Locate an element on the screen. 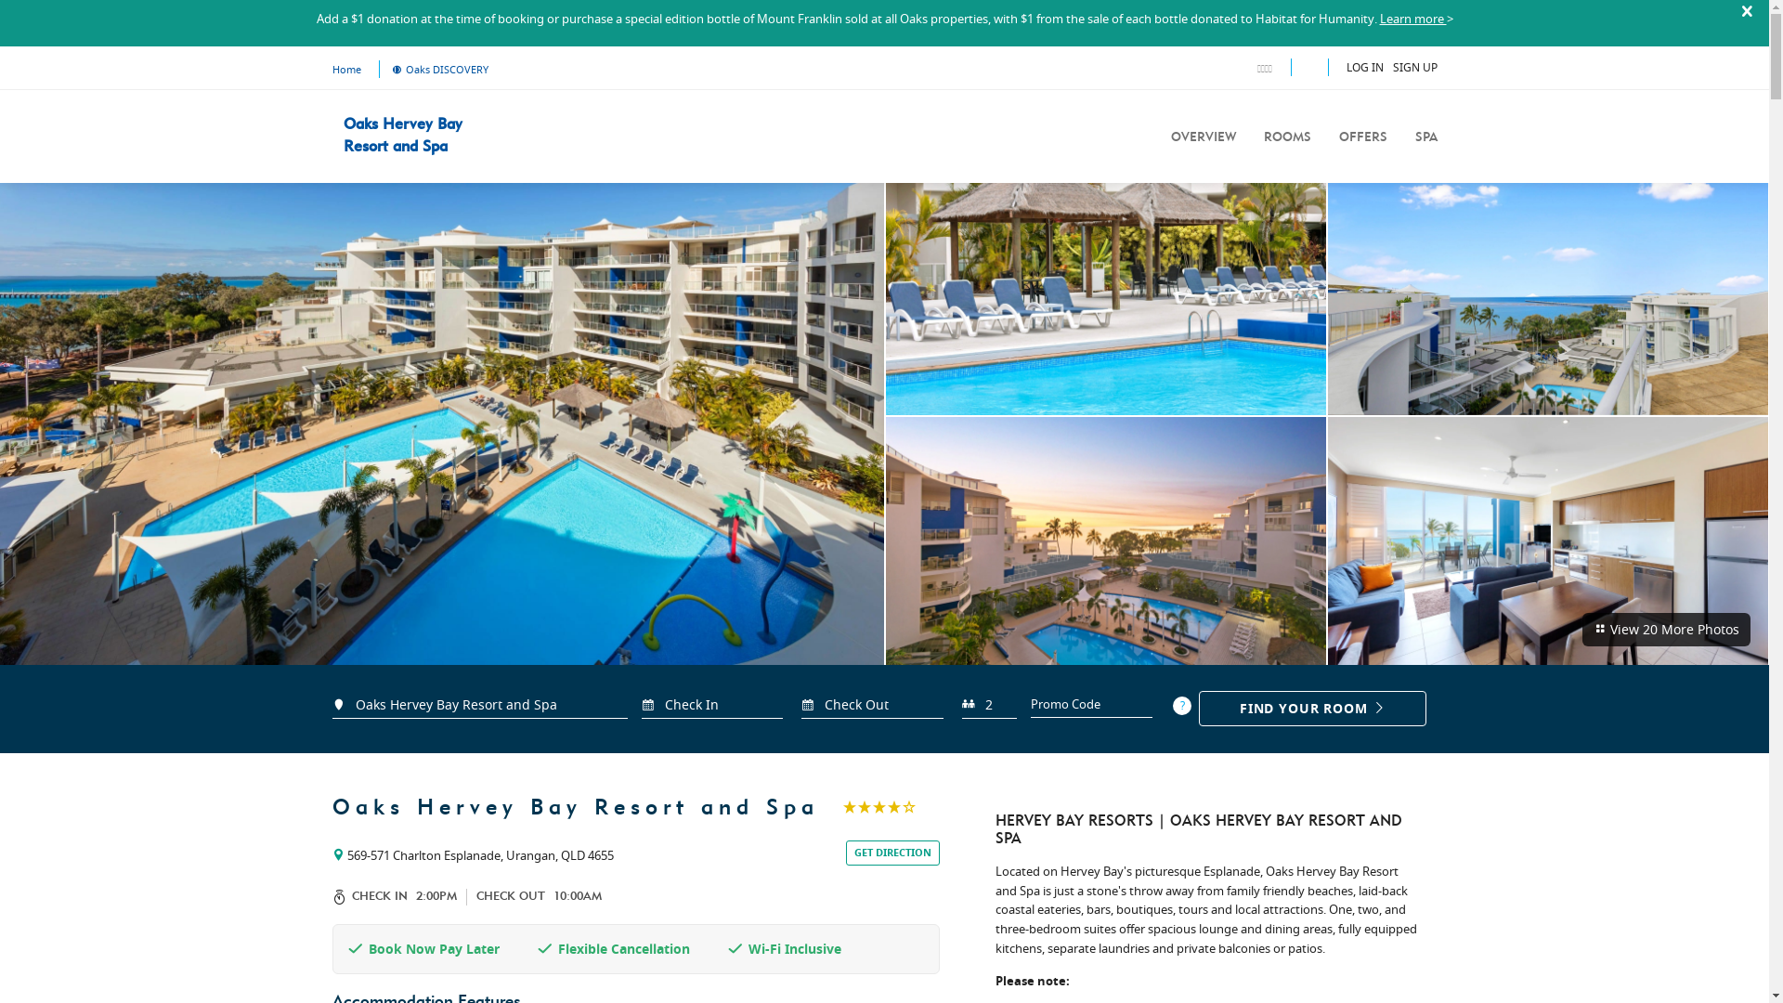 The height and width of the screenshot is (1003, 1783). Oaks DISCOVERY is located at coordinates (434, 69).